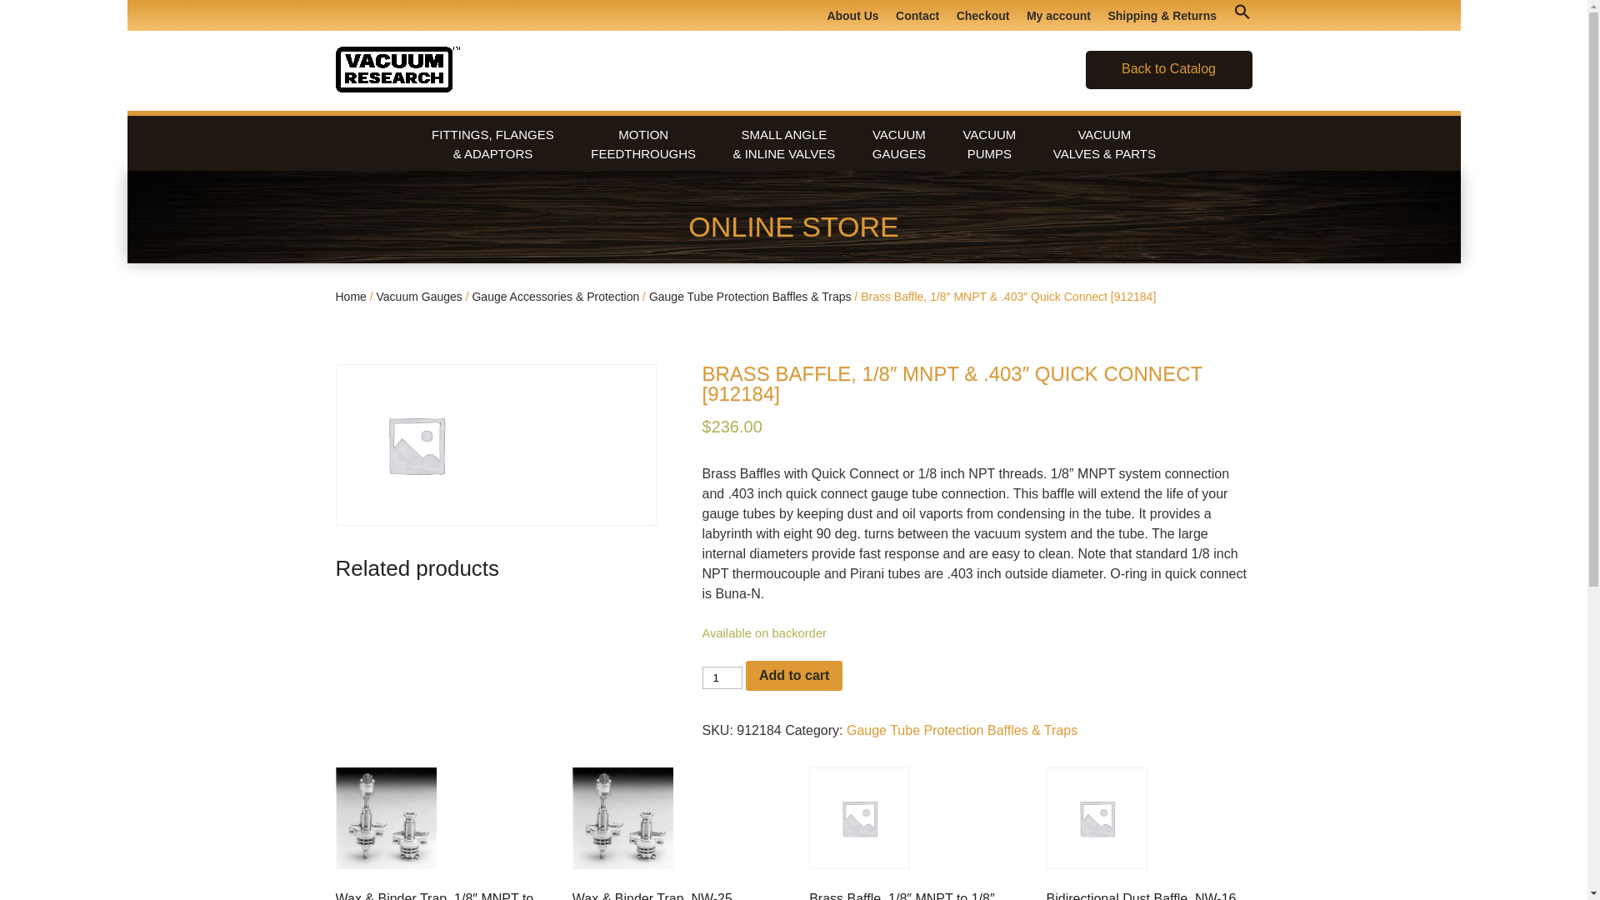 The width and height of the screenshot is (1600, 900). What do you see at coordinates (917, 15) in the screenshot?
I see `Vacuum Gauges` at bounding box center [917, 15].